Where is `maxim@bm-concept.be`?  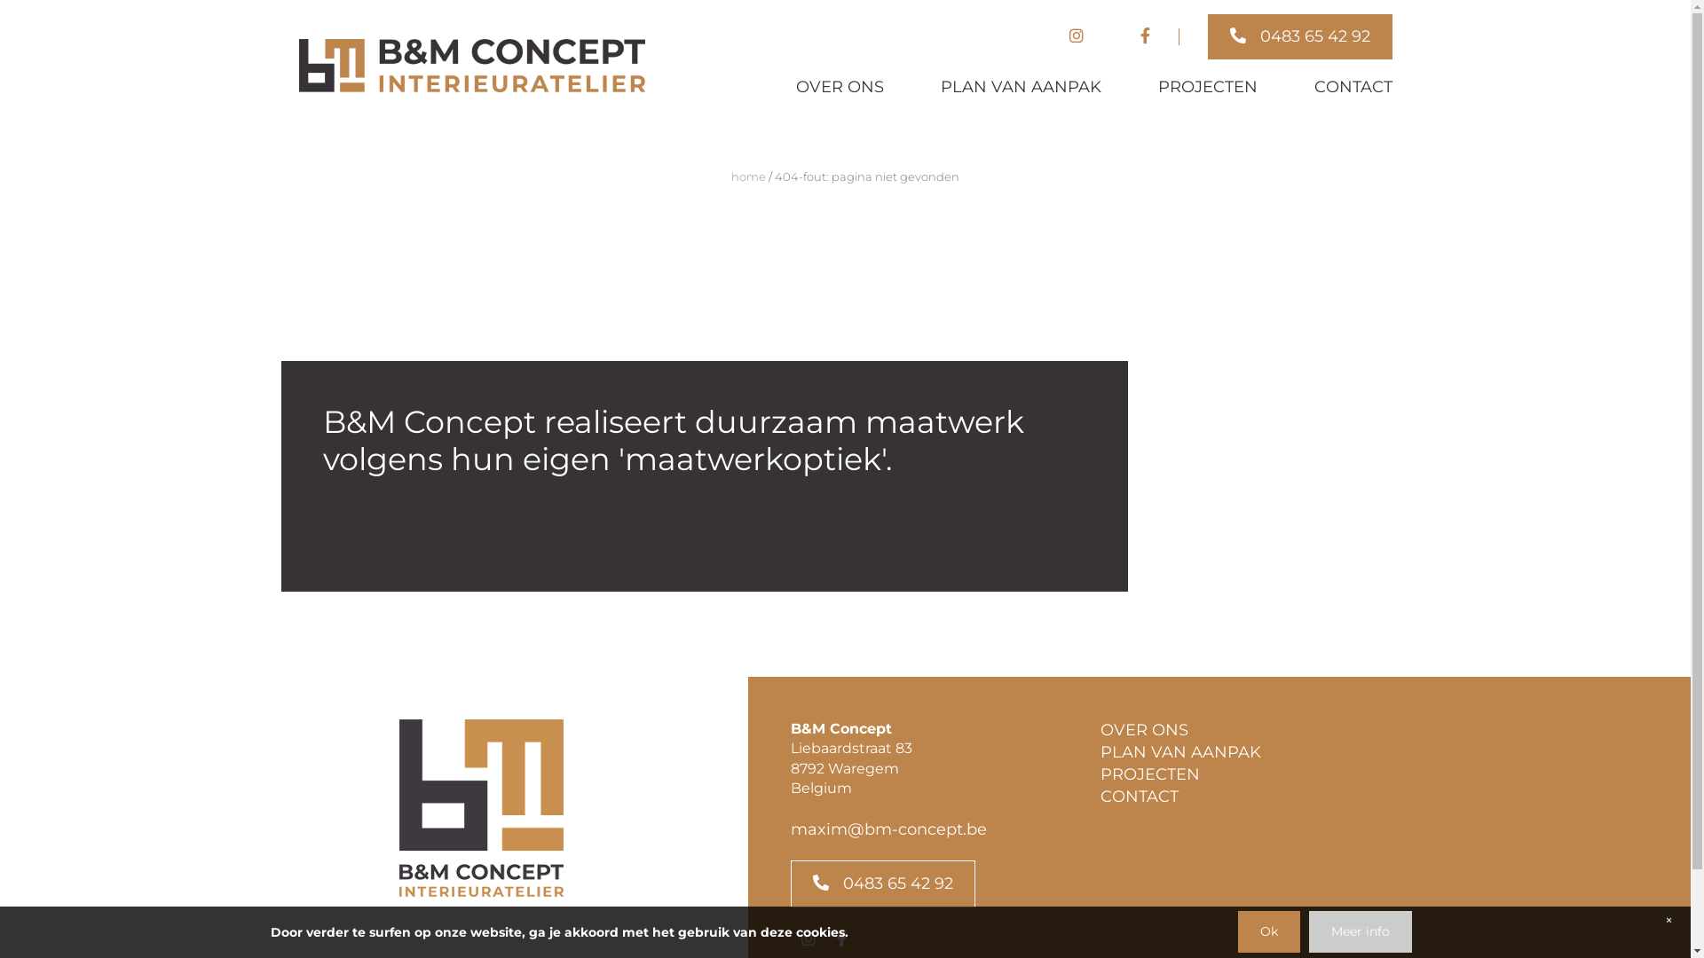 maxim@bm-concept.be is located at coordinates (887, 829).